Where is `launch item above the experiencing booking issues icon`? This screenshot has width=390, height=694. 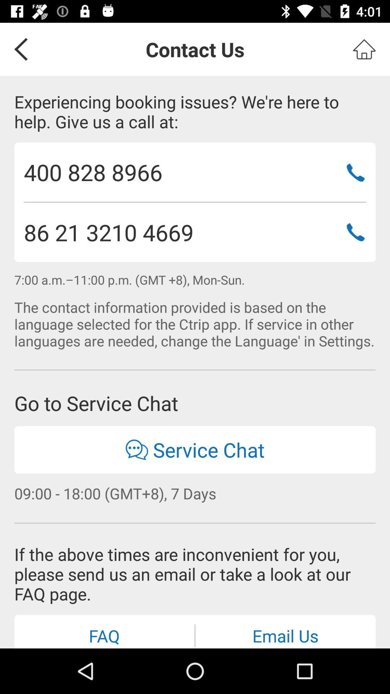 launch item above the experiencing booking issues icon is located at coordinates (18, 49).